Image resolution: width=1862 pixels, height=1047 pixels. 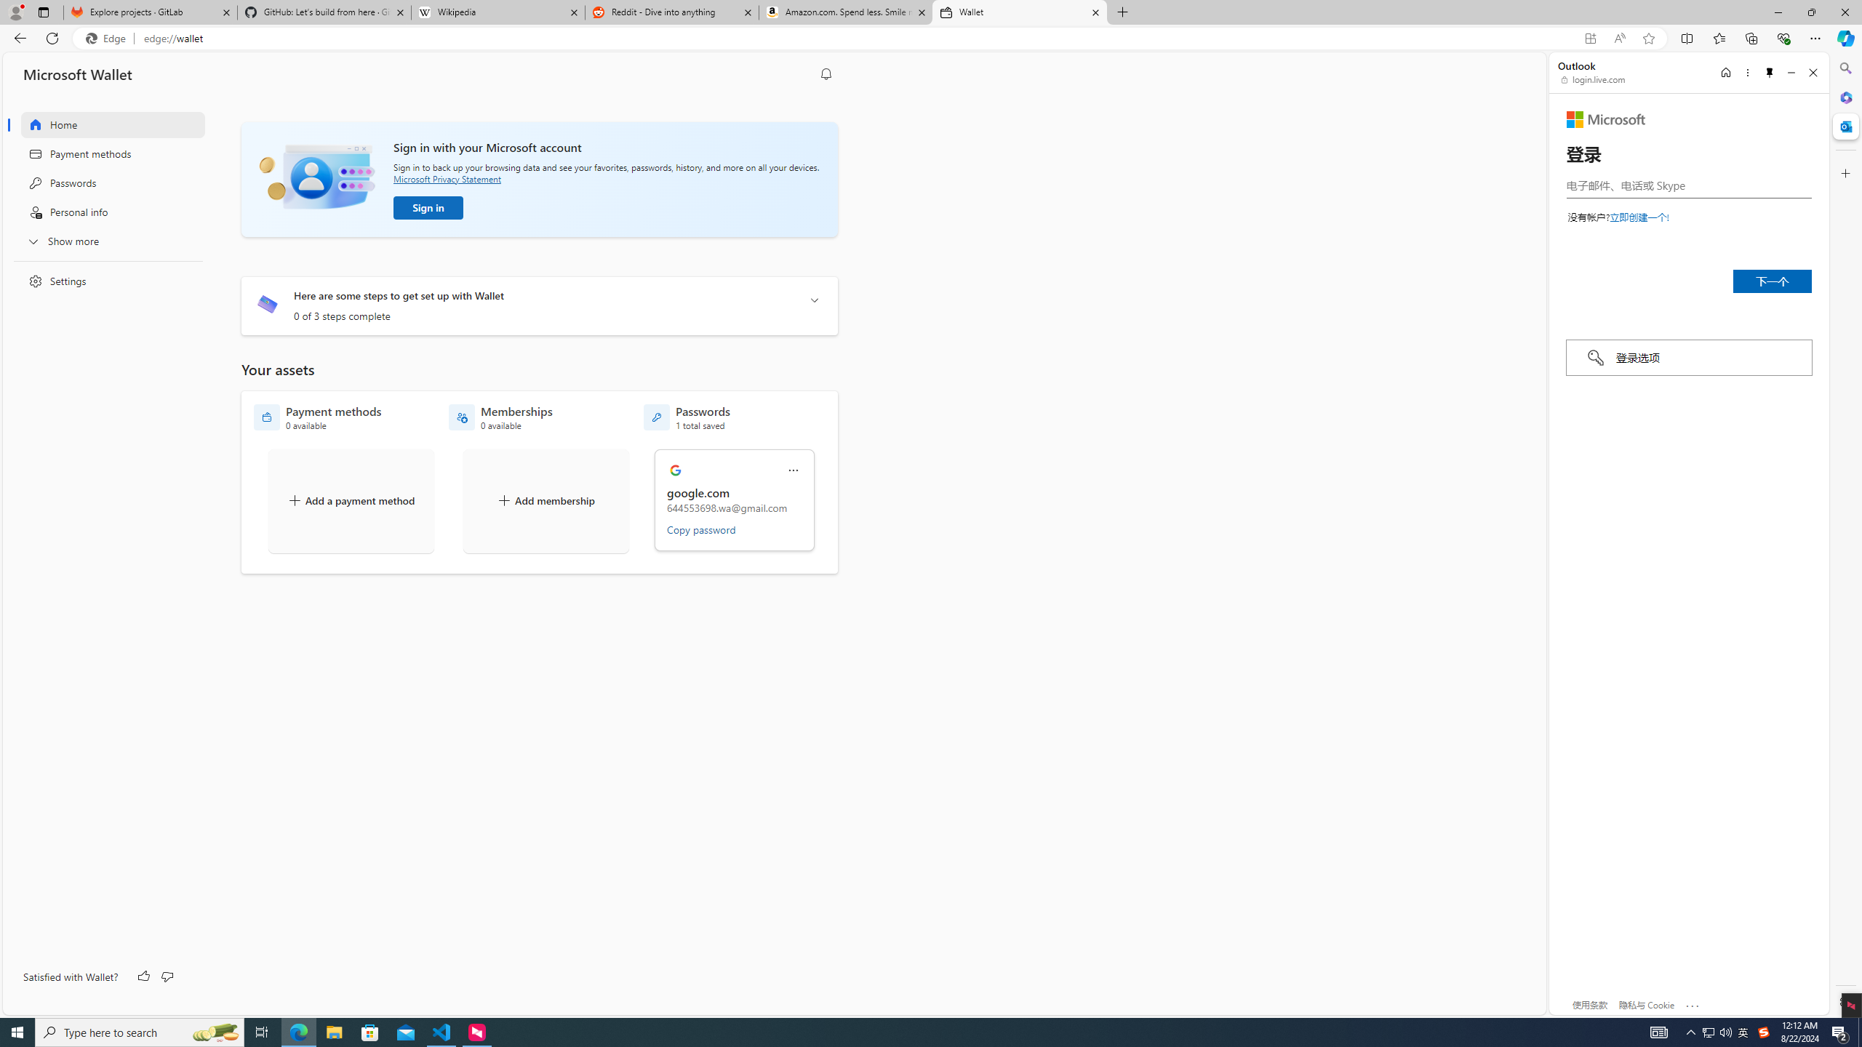 What do you see at coordinates (735, 500) in the screenshot?
I see `More actions google.com 644553698.wa@gmail.com Copy password` at bounding box center [735, 500].